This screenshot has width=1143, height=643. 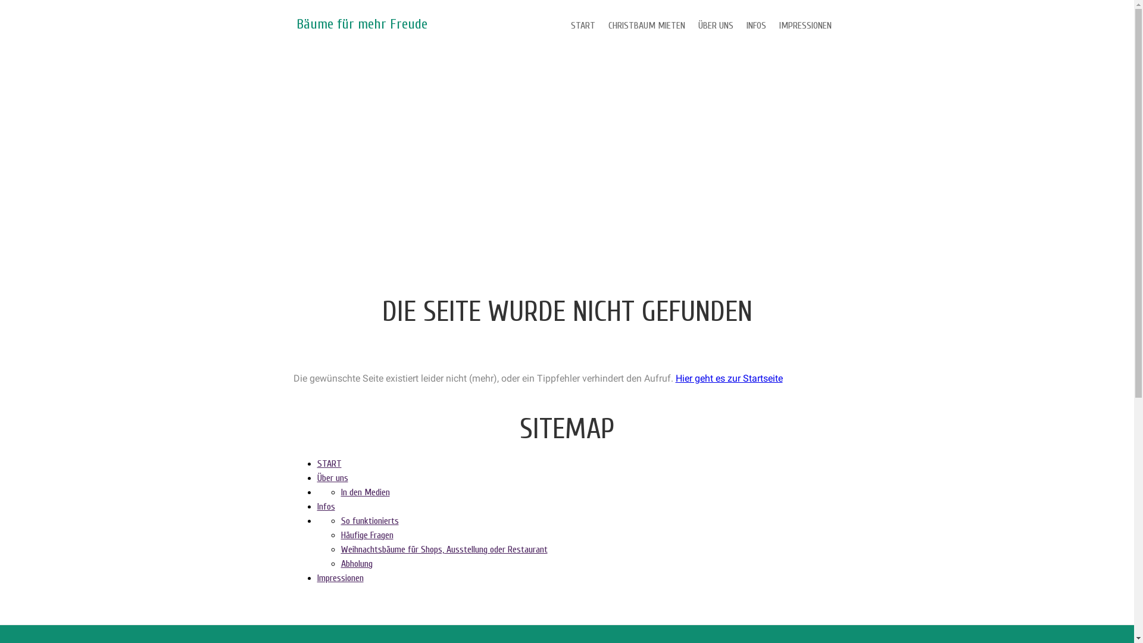 What do you see at coordinates (326, 507) in the screenshot?
I see `Infos` at bounding box center [326, 507].